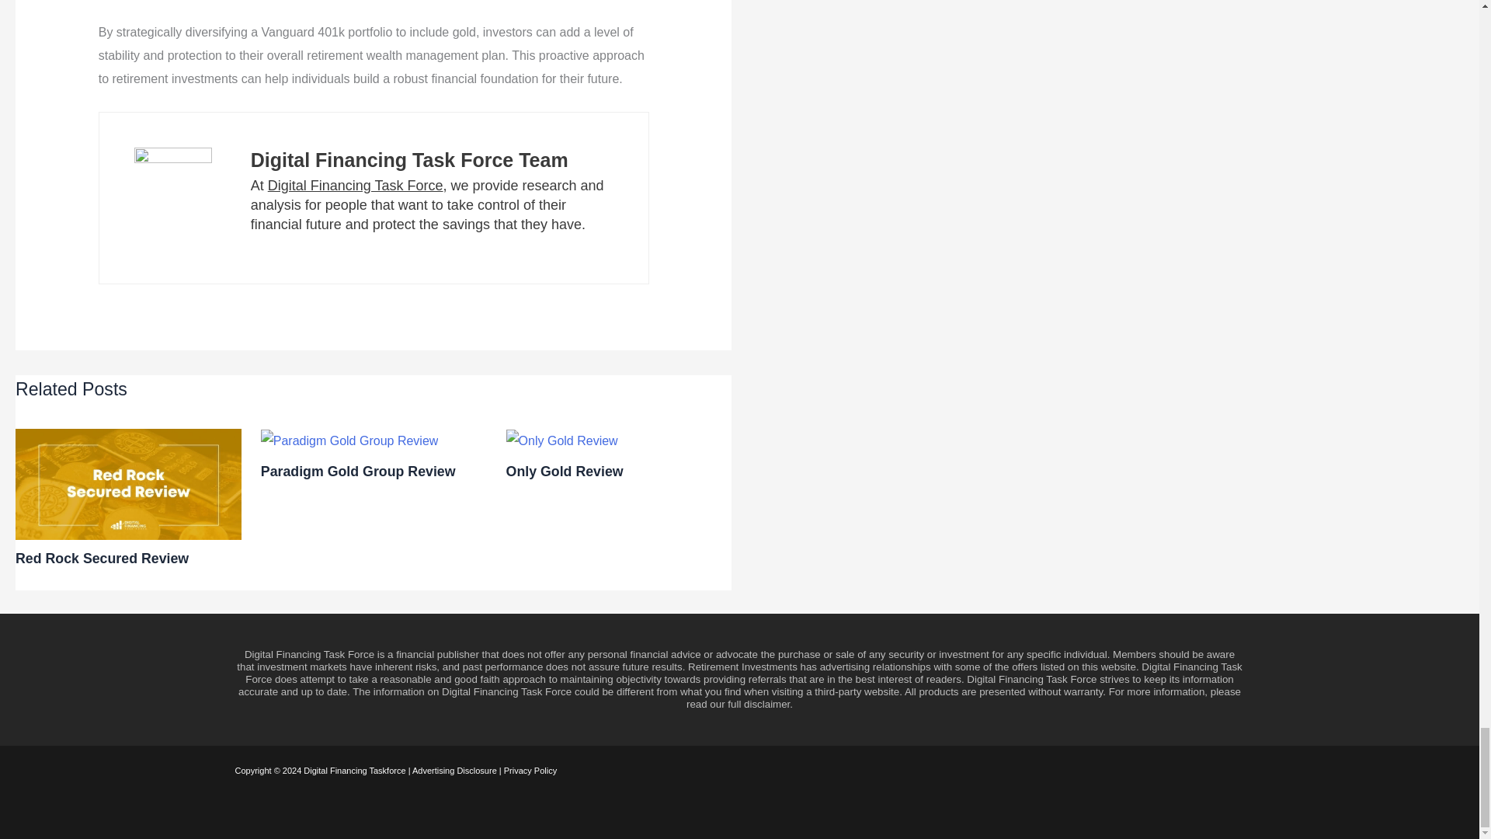 The width and height of the screenshot is (1491, 839). I want to click on Digital Financing Task Force Team, so click(408, 160).